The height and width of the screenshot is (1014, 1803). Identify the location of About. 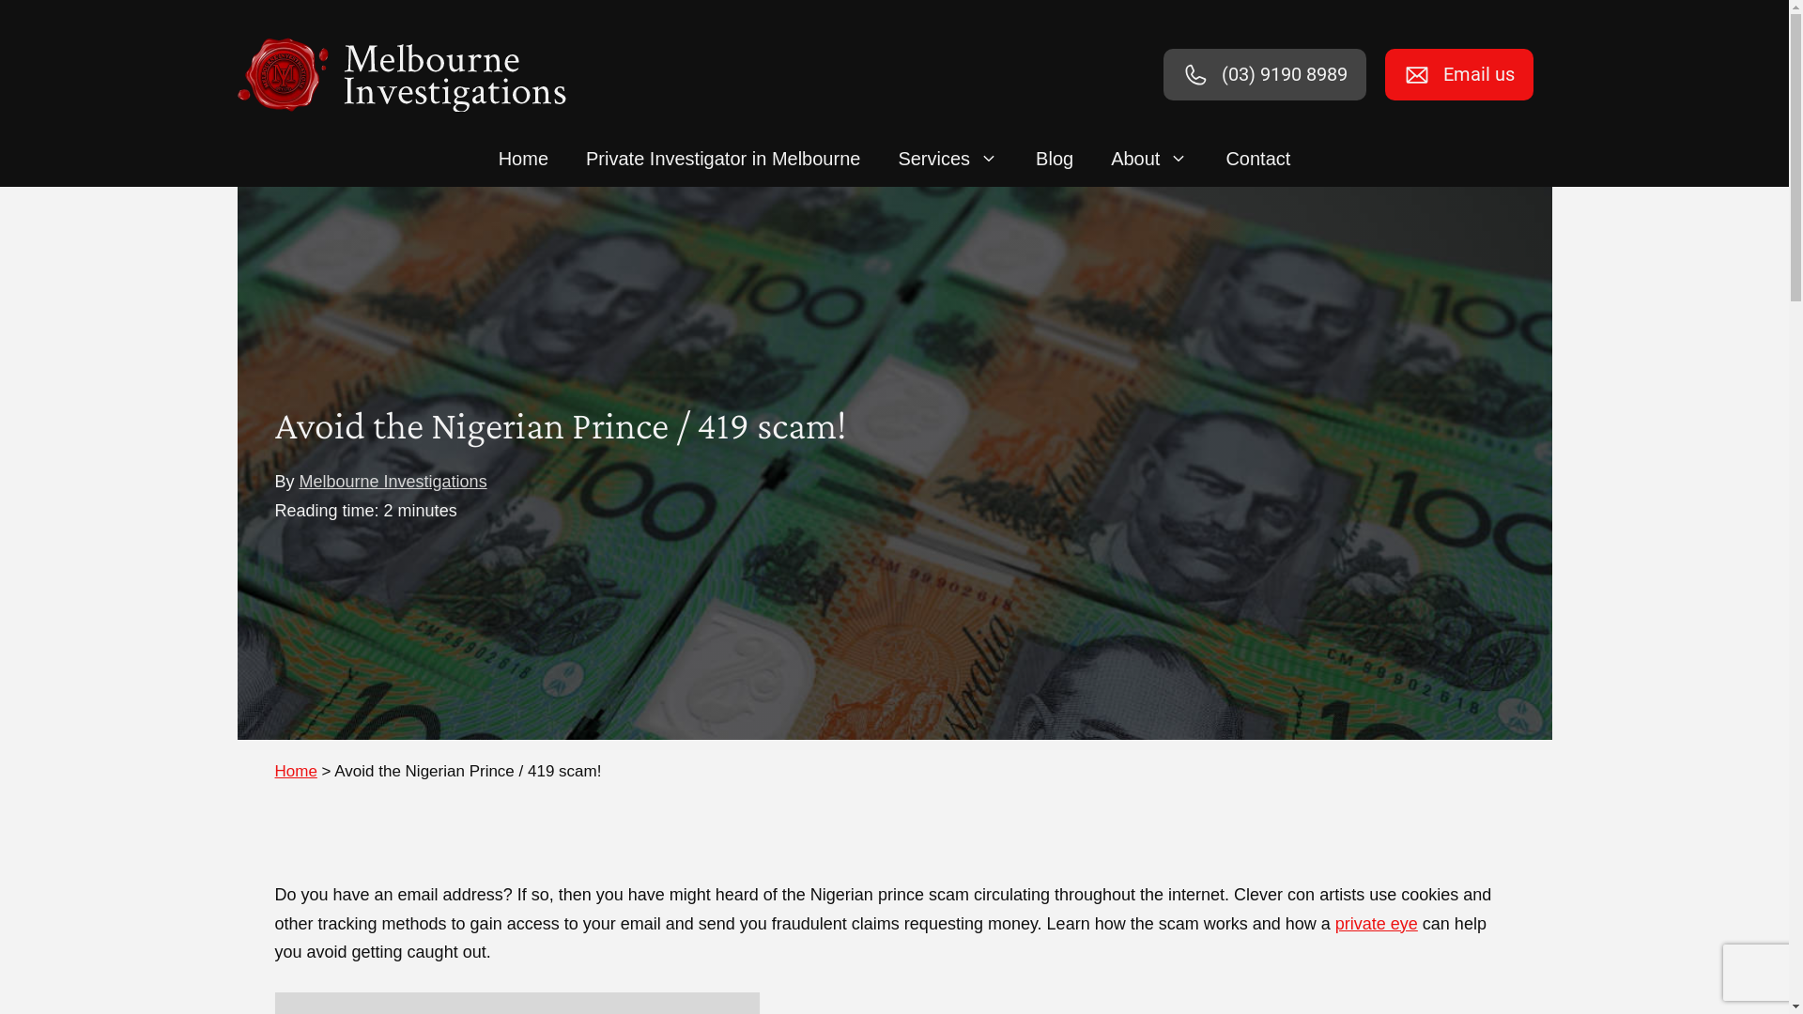
(1149, 159).